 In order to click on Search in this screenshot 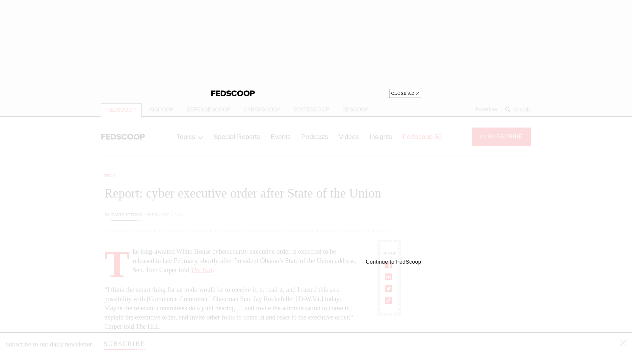, I will do `click(518, 109)`.